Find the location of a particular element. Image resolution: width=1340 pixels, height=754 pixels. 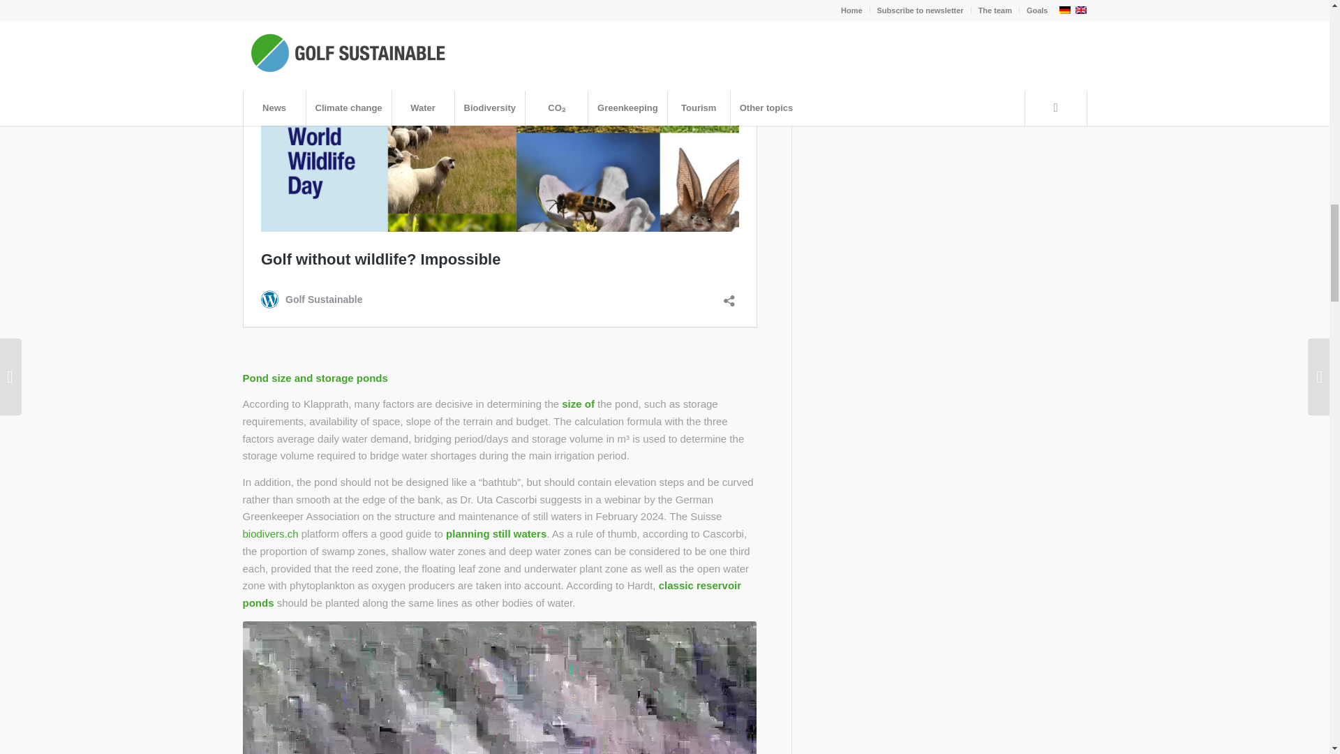

P1040997 is located at coordinates (500, 687).